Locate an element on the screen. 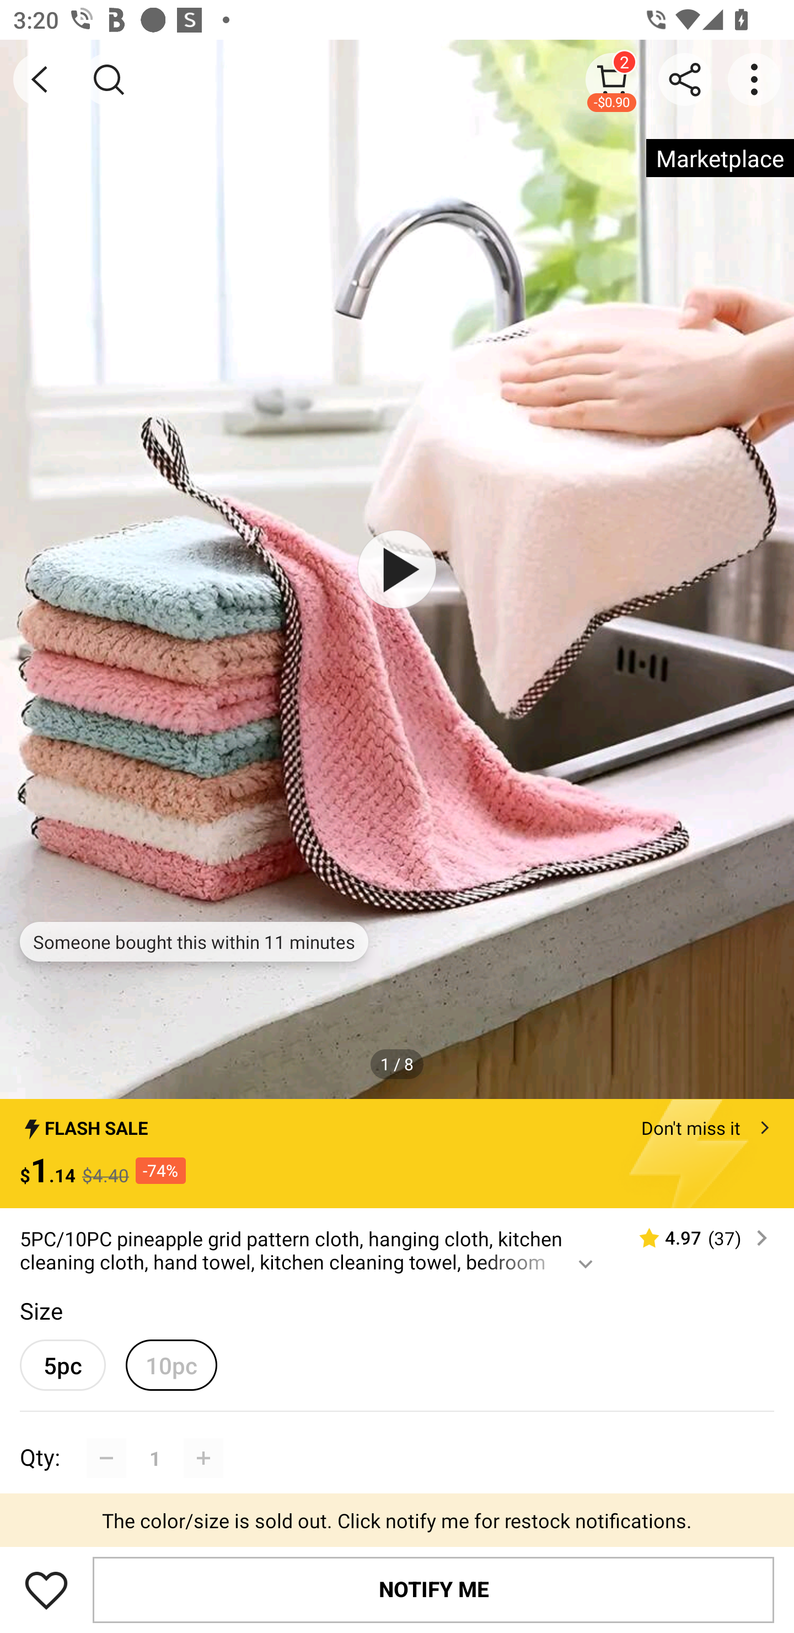  FLASH SALE Don't miss it is located at coordinates (397, 1122).